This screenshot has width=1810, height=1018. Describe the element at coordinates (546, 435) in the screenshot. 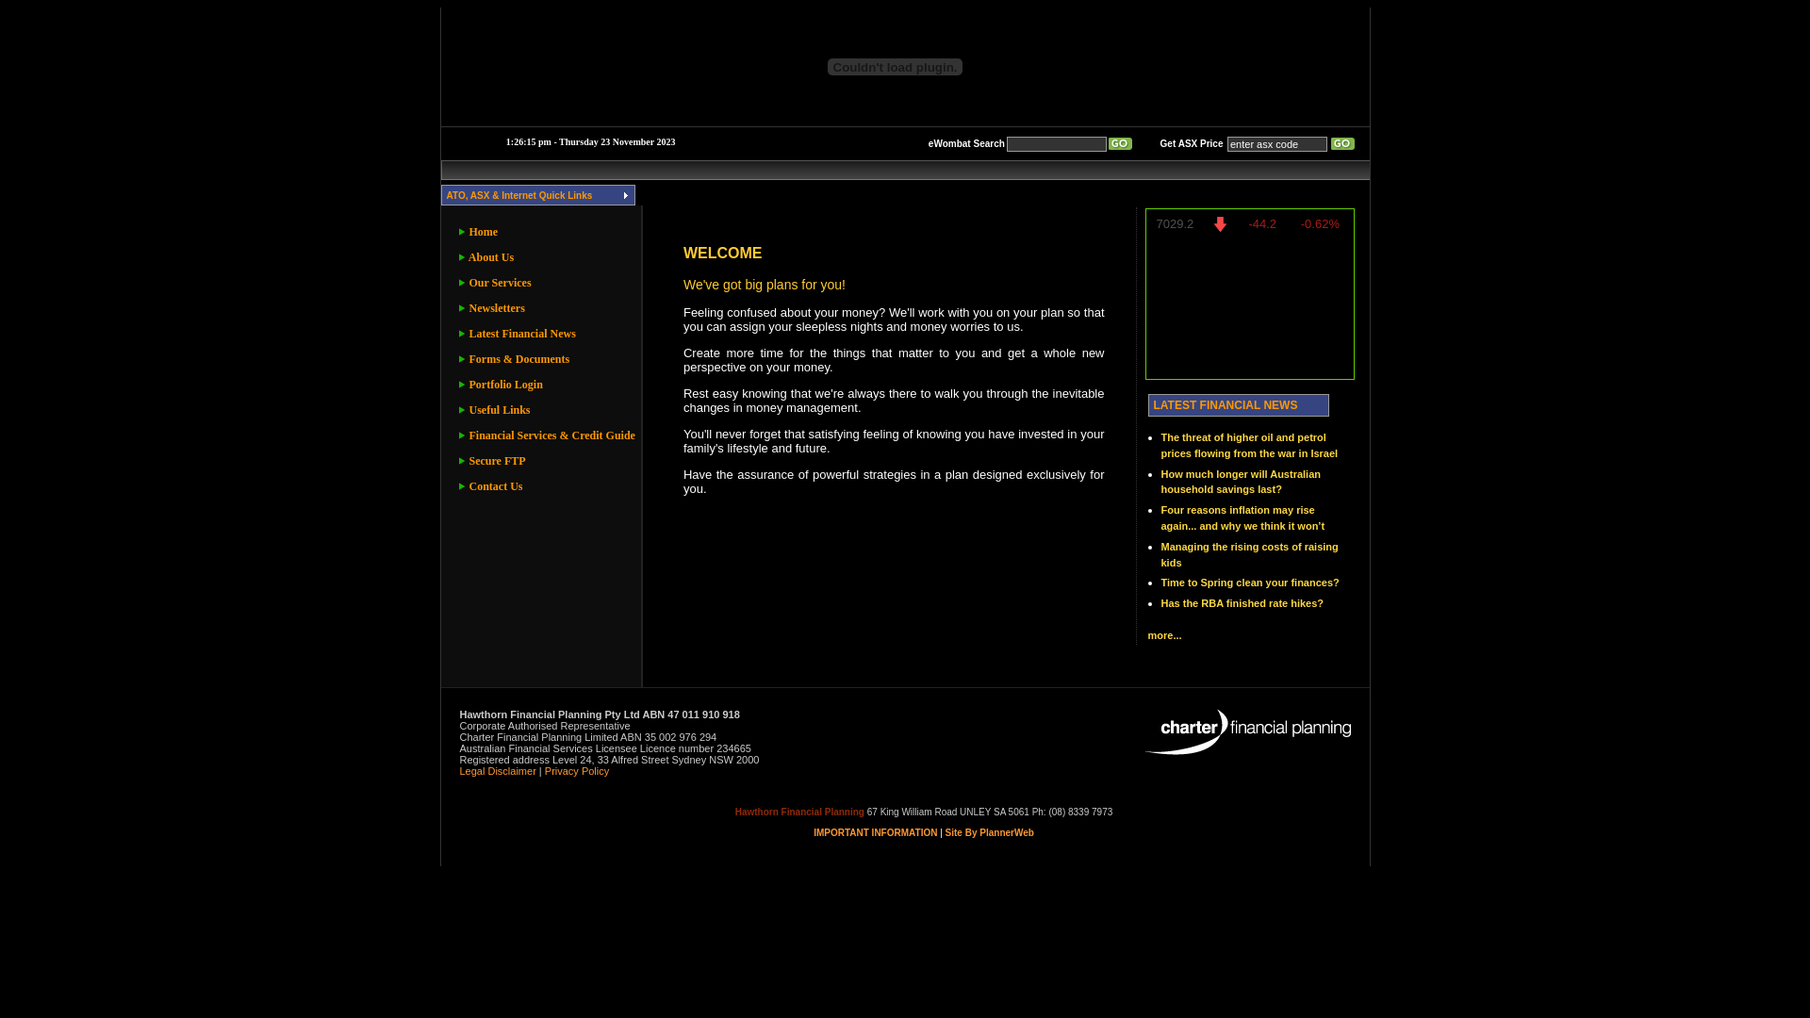

I see `    Financial Services & Credit Guide` at that location.